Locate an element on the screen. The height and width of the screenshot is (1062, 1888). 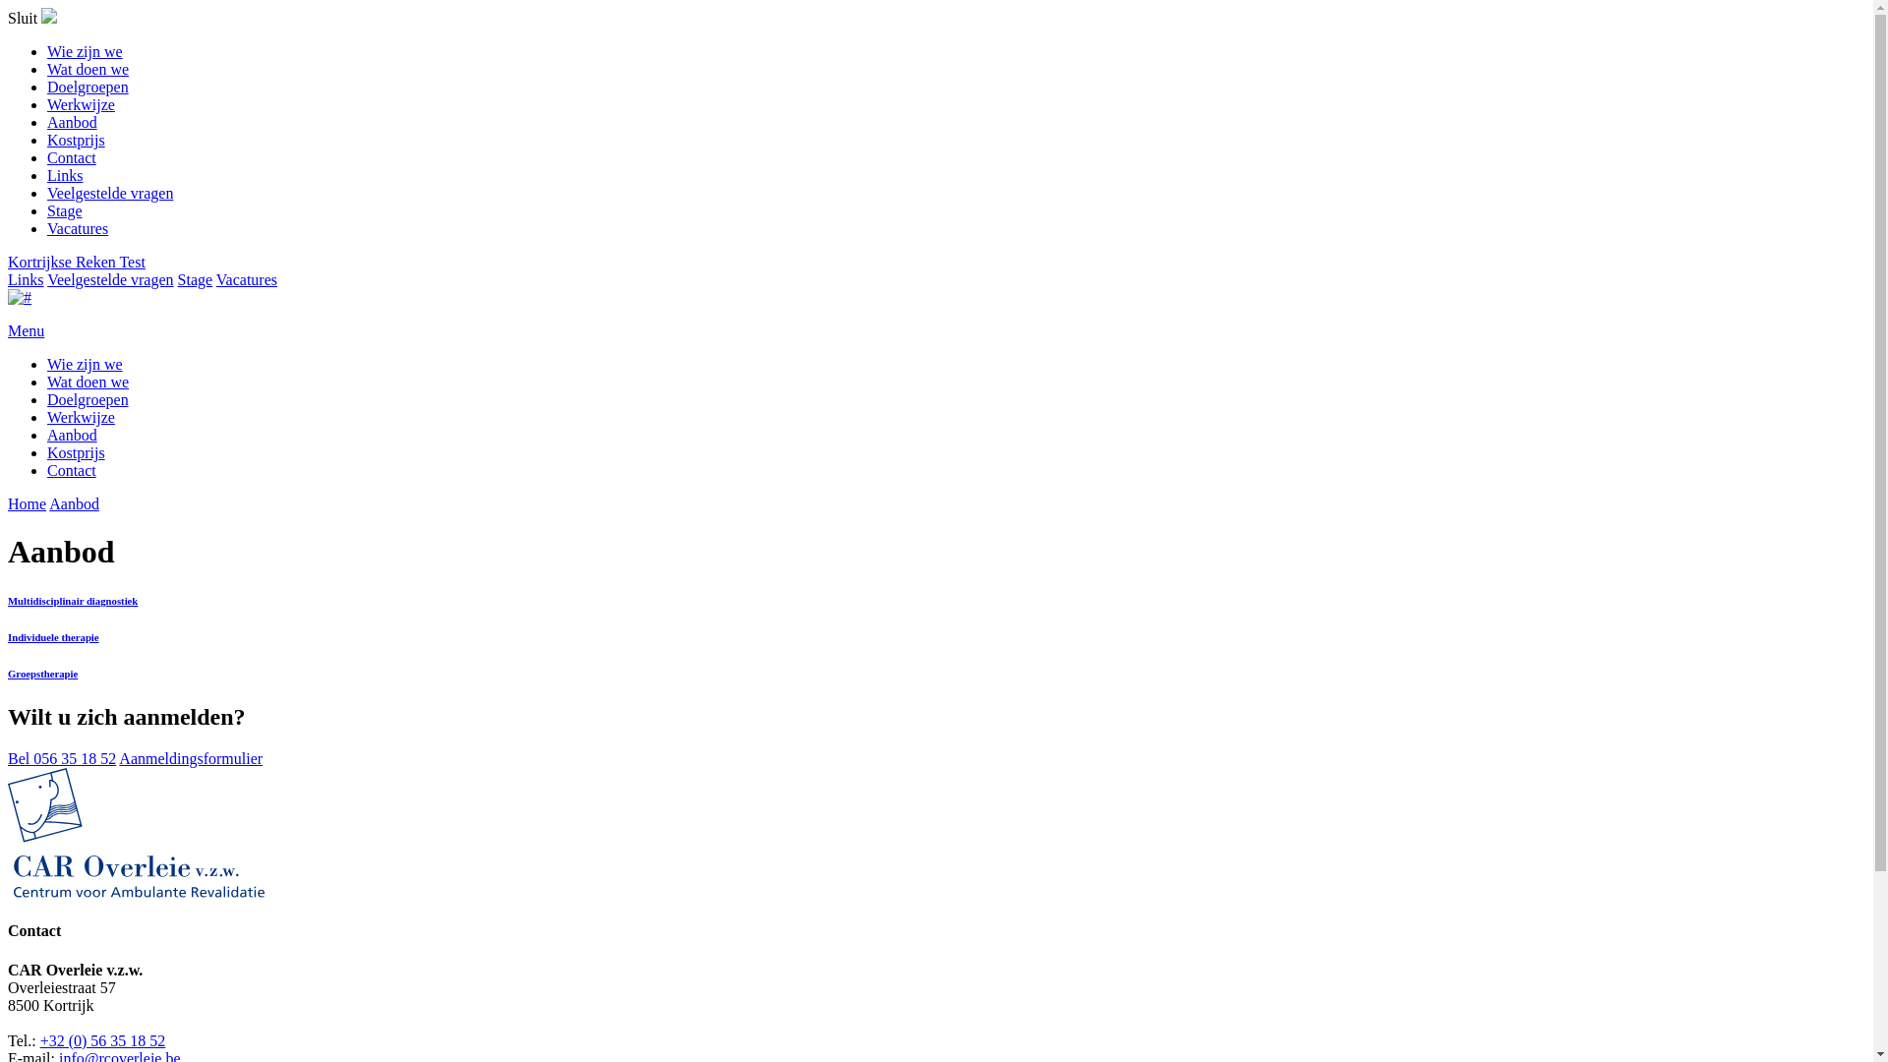
Wie zijn we is located at coordinates (85, 364).